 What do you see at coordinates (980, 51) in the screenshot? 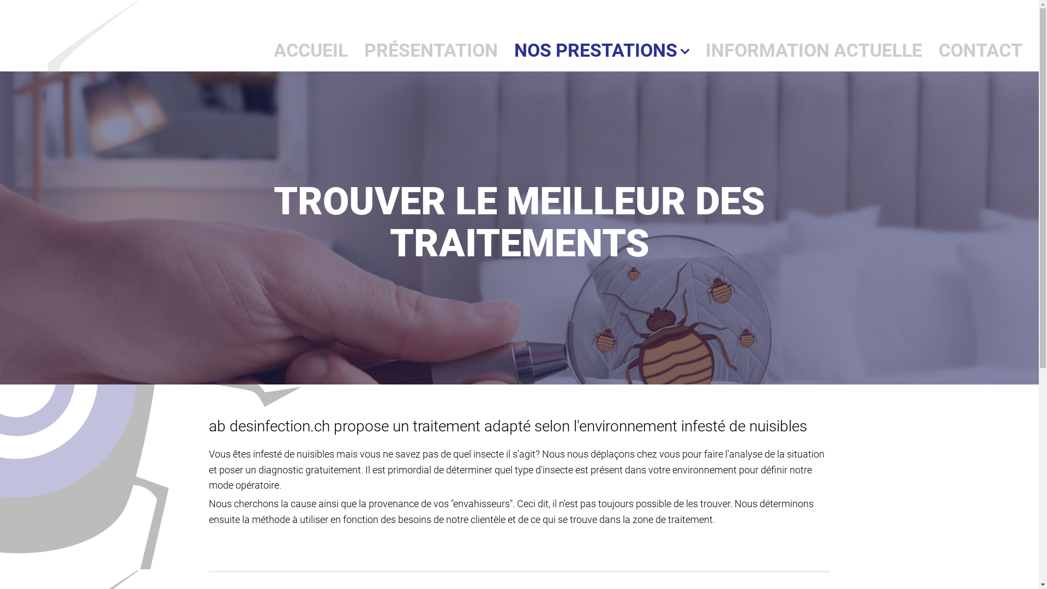
I see `CONTACT` at bounding box center [980, 51].